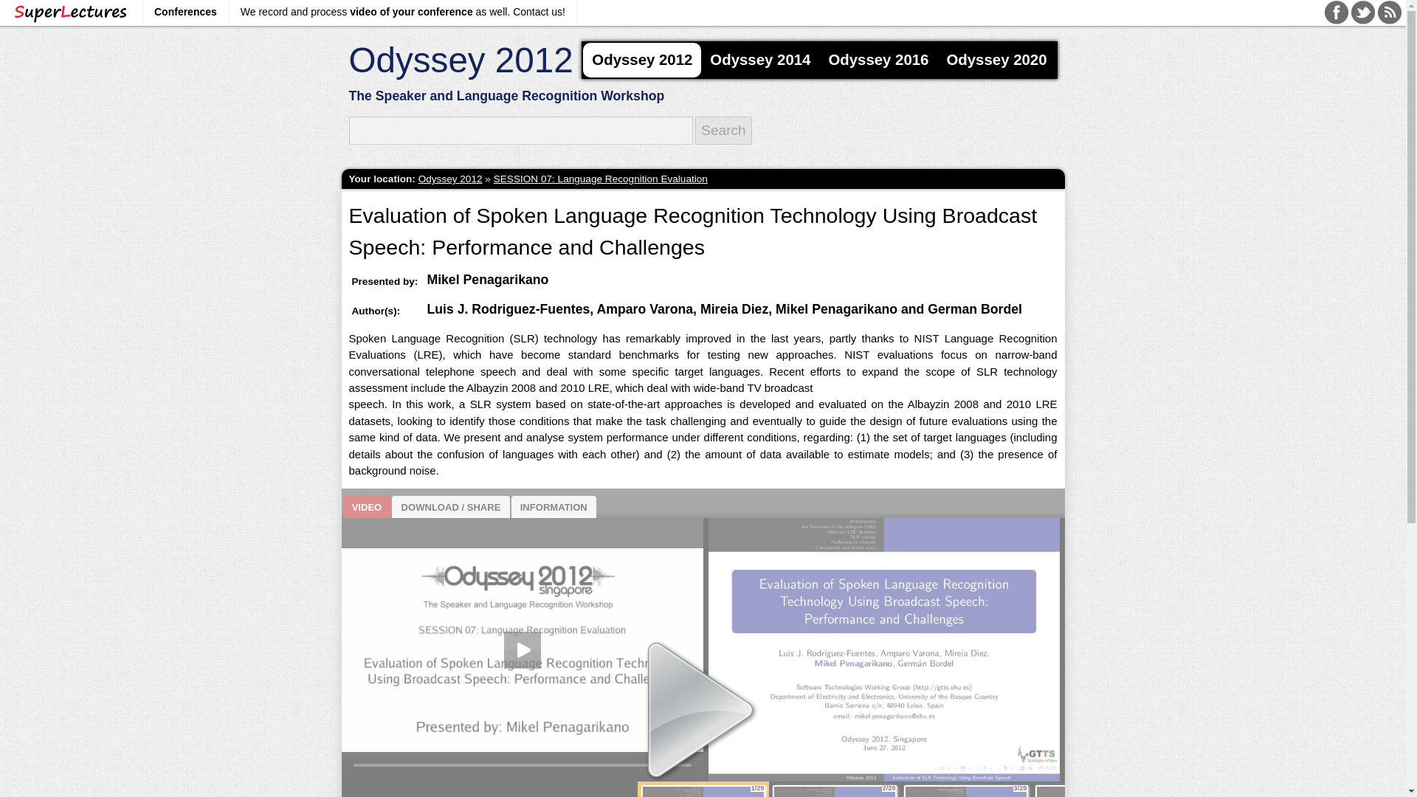 This screenshot has width=1417, height=797. I want to click on SuperLectures on Twitter, so click(1362, 13).